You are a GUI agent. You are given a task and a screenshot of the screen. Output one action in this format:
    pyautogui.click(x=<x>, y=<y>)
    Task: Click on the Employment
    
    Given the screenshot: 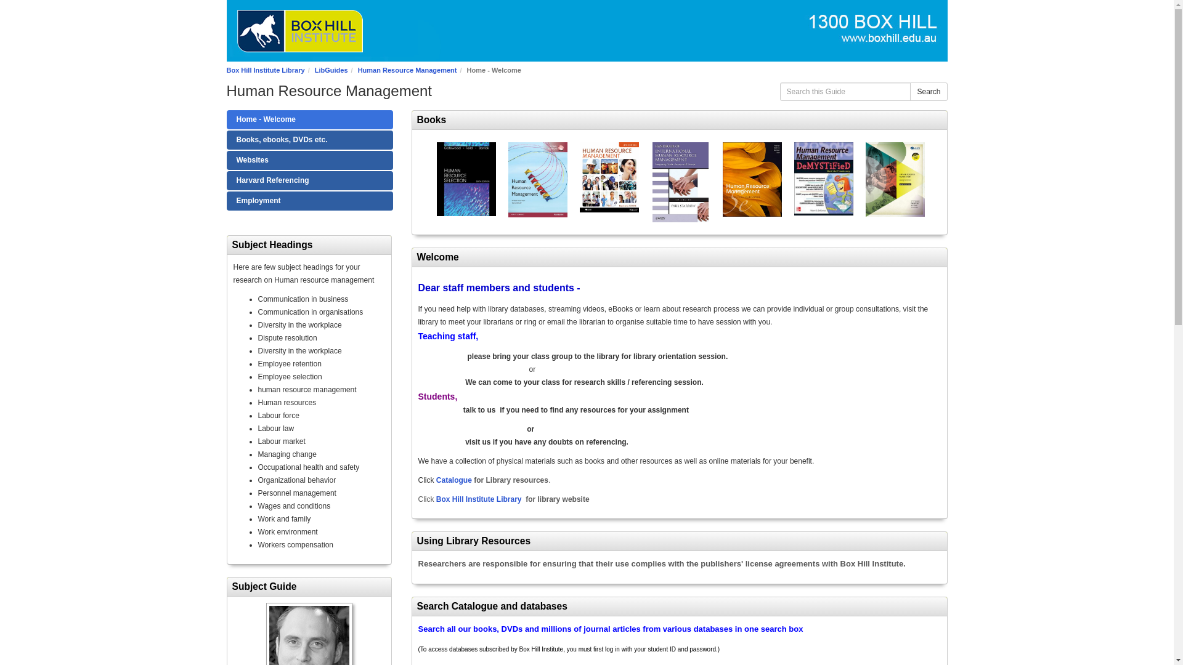 What is the action you would take?
    pyautogui.click(x=309, y=201)
    